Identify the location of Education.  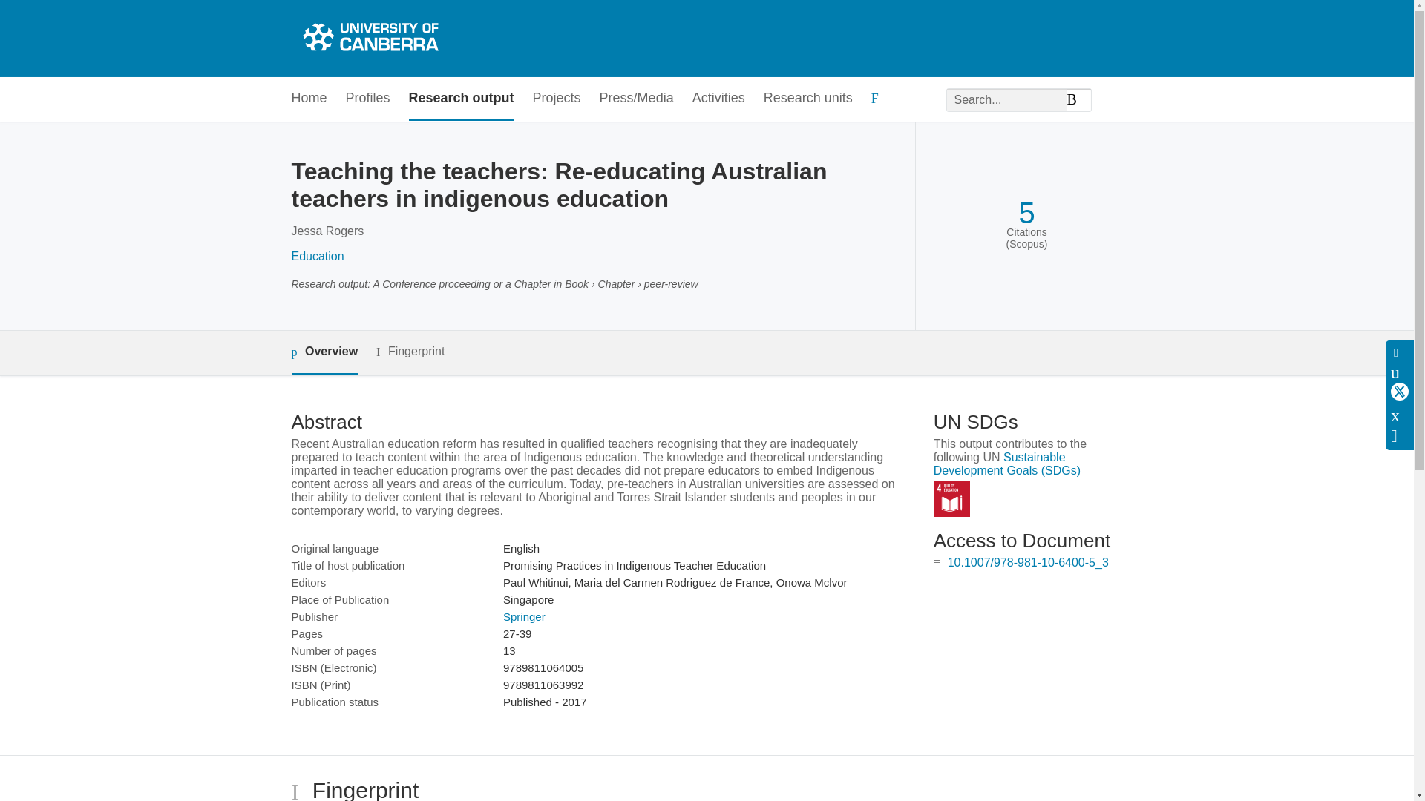
(316, 256).